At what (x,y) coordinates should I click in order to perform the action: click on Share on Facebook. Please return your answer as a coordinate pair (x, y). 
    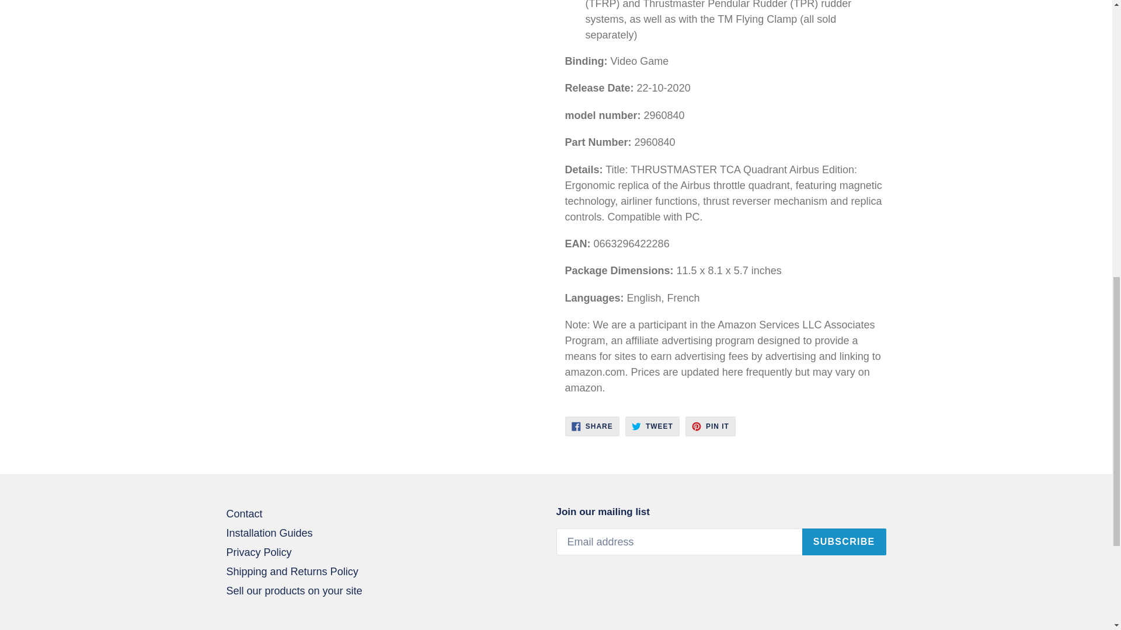
    Looking at the image, I should click on (592, 426).